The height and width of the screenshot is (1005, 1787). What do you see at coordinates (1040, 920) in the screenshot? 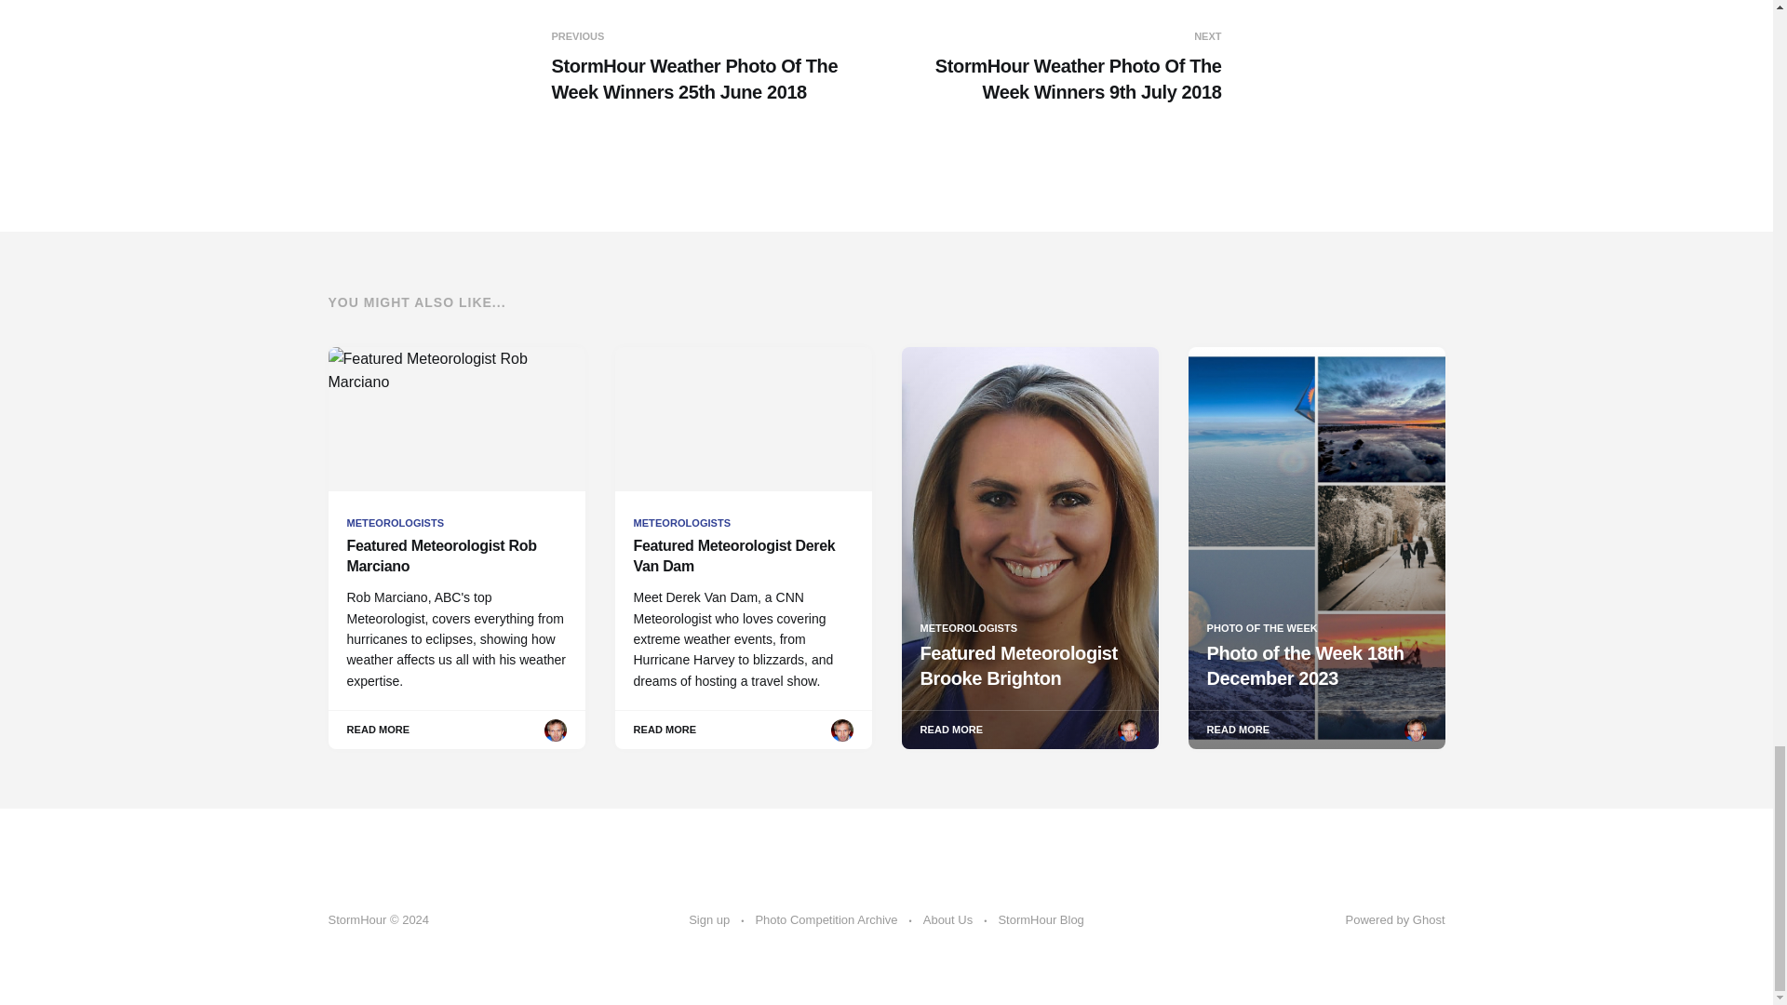
I see `StormHour Blog` at bounding box center [1040, 920].